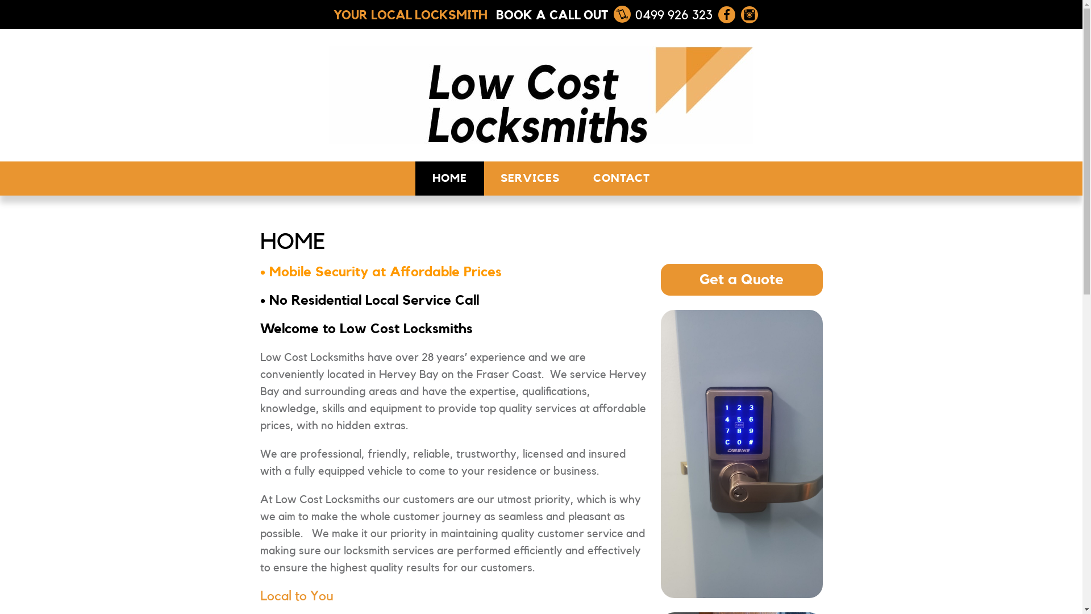 This screenshot has width=1091, height=614. I want to click on Low Cost Locksmiths, so click(541, 96).